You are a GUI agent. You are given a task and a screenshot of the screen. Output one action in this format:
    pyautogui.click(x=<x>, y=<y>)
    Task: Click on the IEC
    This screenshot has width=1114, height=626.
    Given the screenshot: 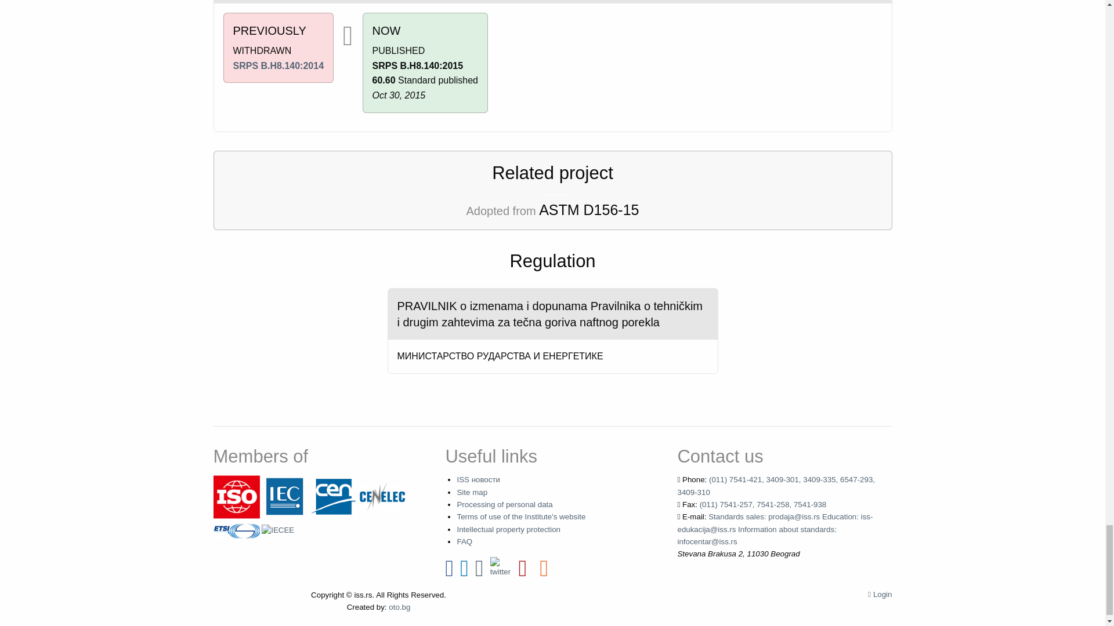 What is the action you would take?
    pyautogui.click(x=285, y=496)
    